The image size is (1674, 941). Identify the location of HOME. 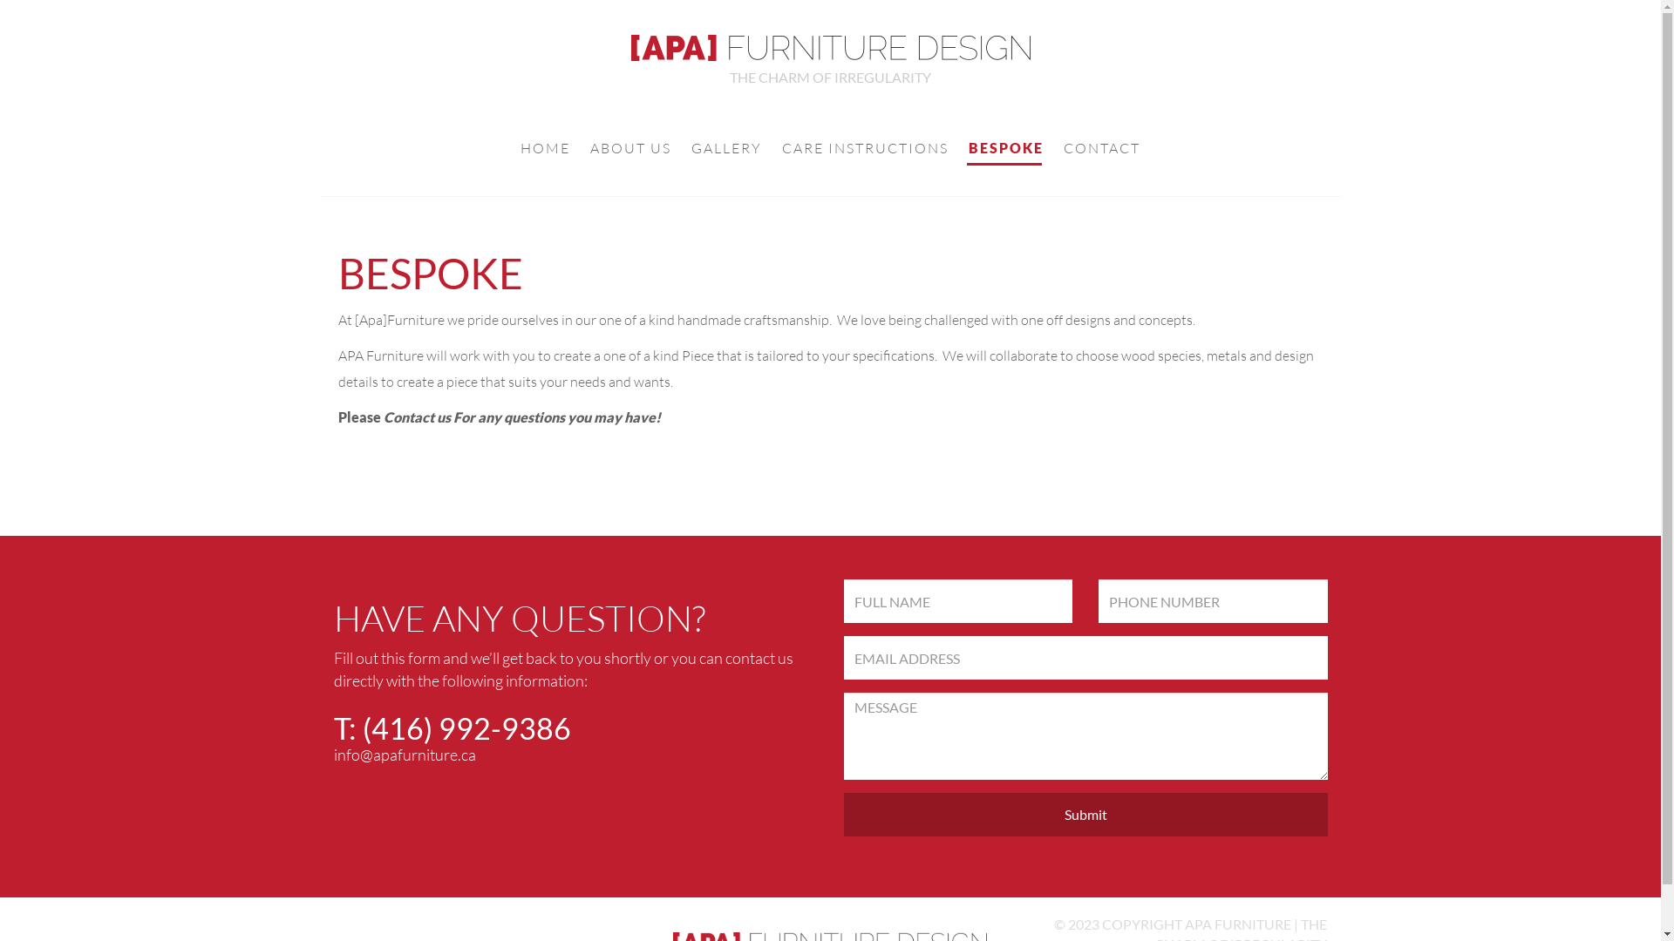
(546, 150).